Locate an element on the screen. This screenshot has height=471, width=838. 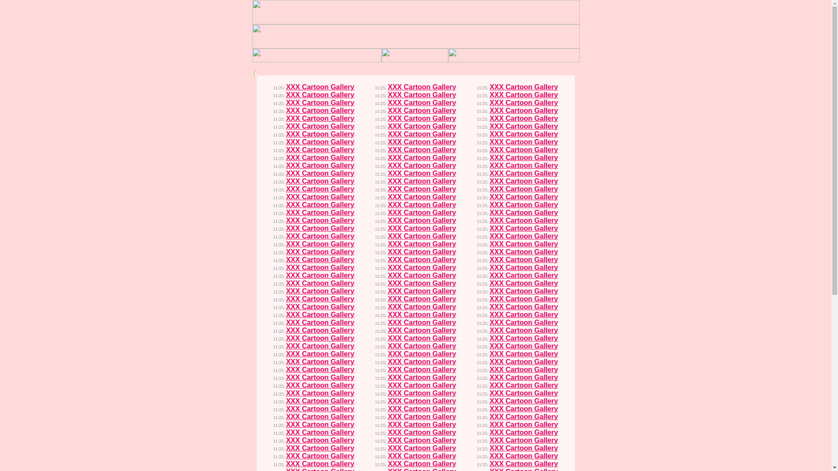
XXX Cartoon Gallery is located at coordinates (524, 260).